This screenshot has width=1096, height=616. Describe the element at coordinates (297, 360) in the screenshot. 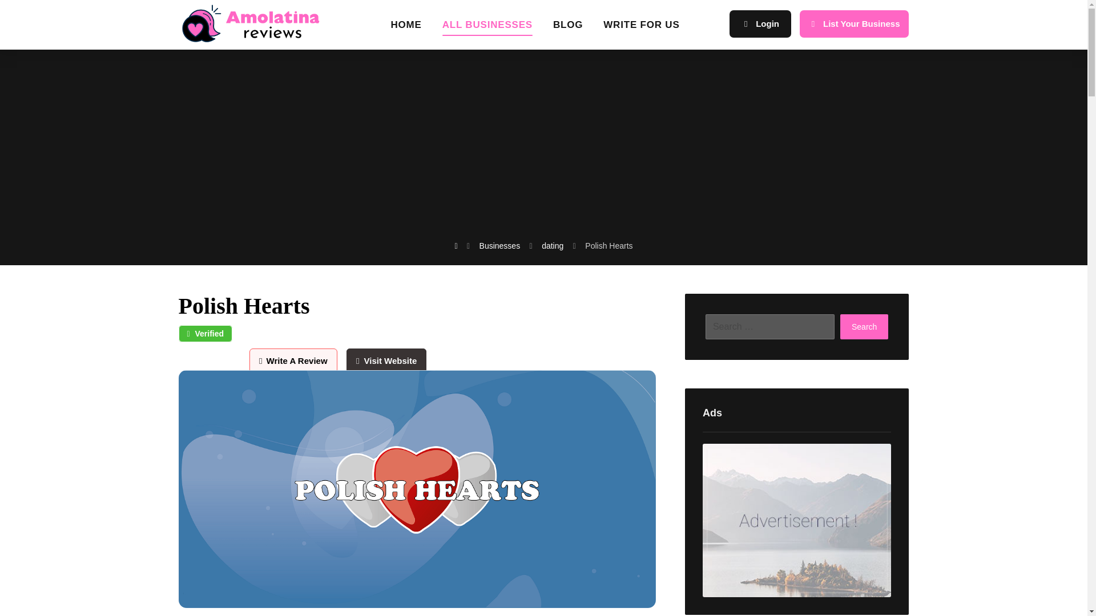

I see `Write A Review` at that location.